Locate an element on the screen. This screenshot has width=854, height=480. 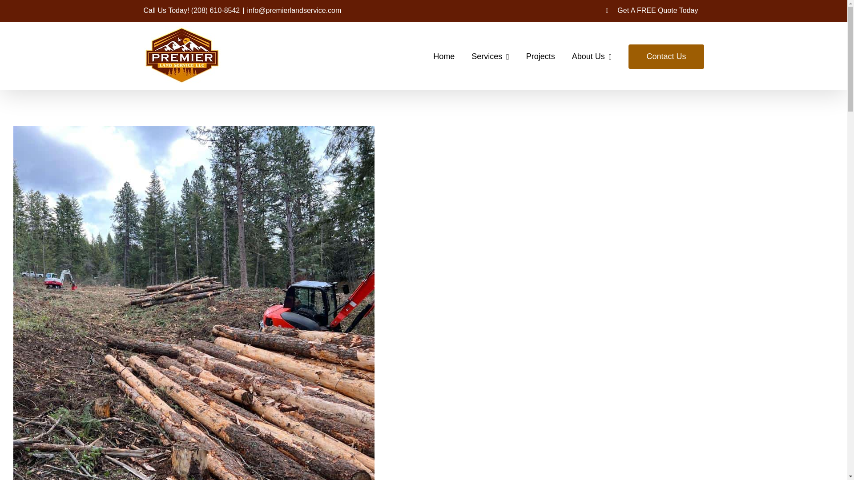
Services is located at coordinates (490, 55).